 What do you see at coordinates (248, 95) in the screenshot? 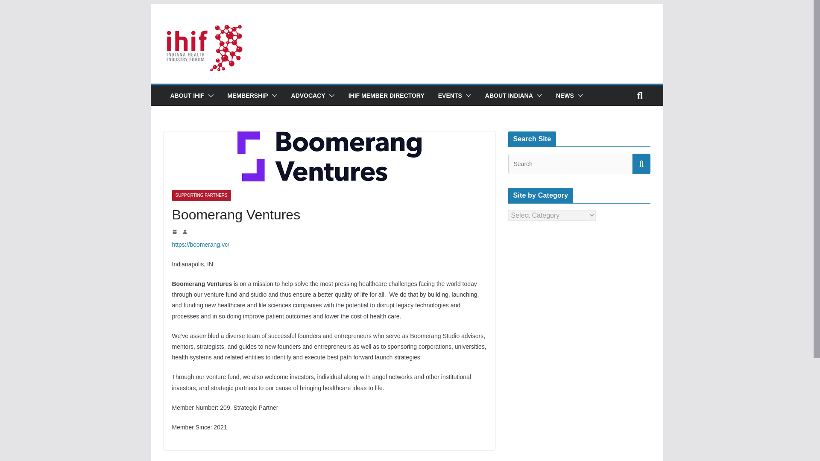
I see `MEMBERSHIP` at bounding box center [248, 95].